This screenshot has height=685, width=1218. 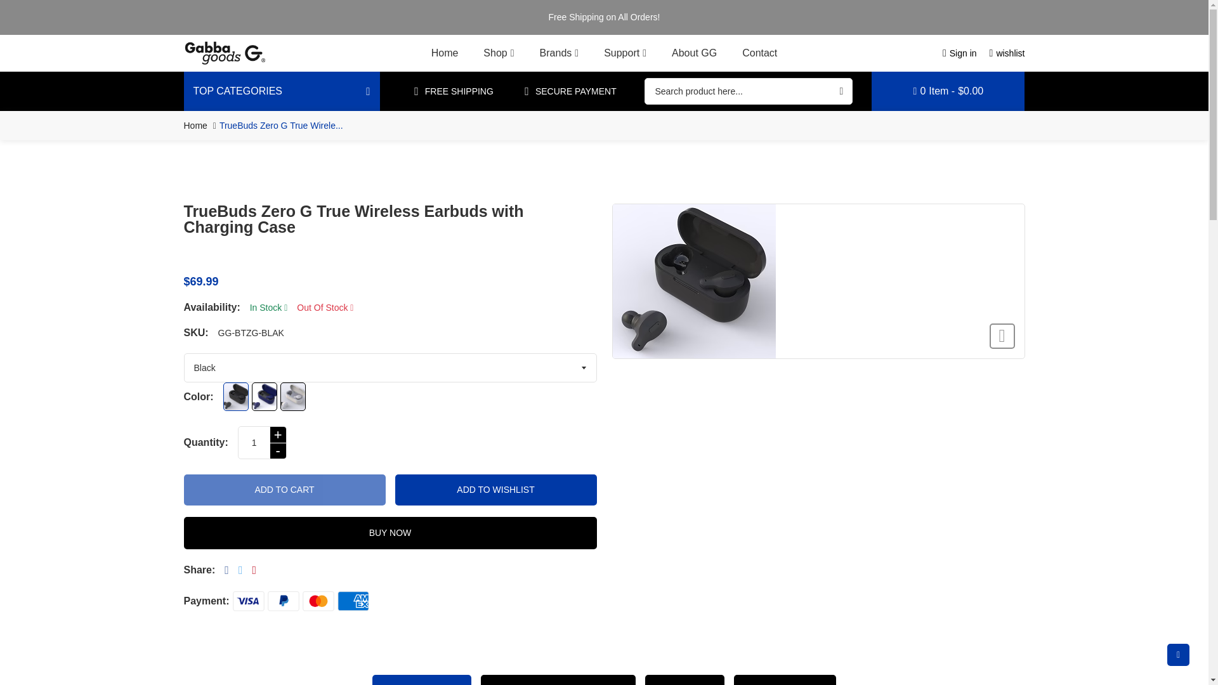 What do you see at coordinates (195, 126) in the screenshot?
I see `Back to the home page` at bounding box center [195, 126].